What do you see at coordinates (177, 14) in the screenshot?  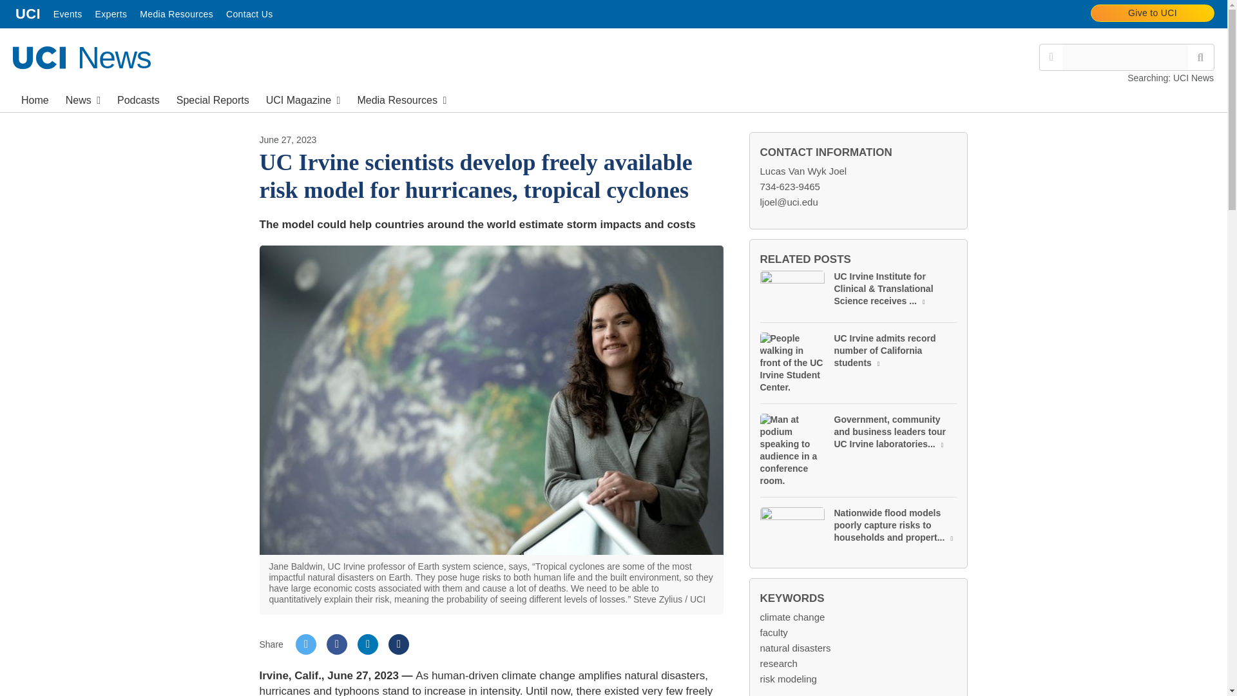 I see `Media Resources` at bounding box center [177, 14].